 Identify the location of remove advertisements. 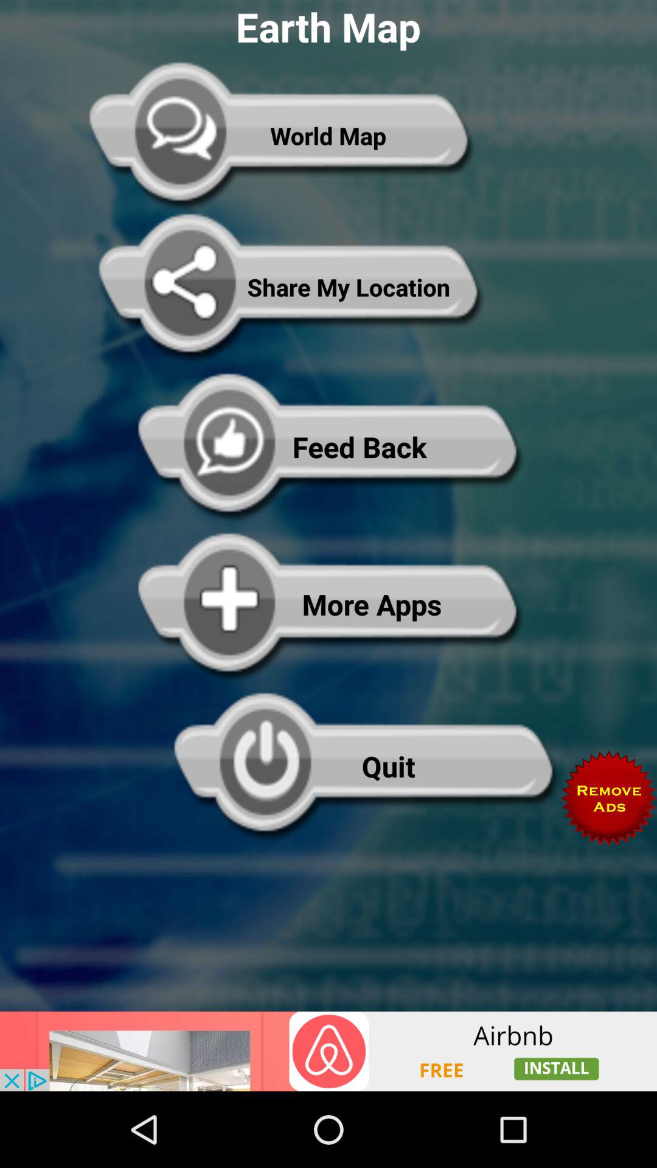
(609, 798).